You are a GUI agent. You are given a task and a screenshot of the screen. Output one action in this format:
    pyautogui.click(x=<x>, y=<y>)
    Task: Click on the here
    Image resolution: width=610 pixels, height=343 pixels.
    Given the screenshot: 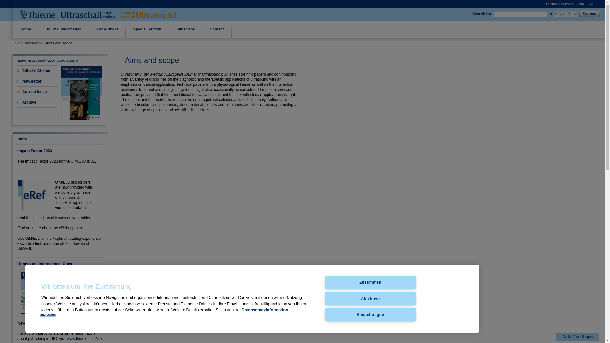 What is the action you would take?
    pyautogui.click(x=79, y=228)
    